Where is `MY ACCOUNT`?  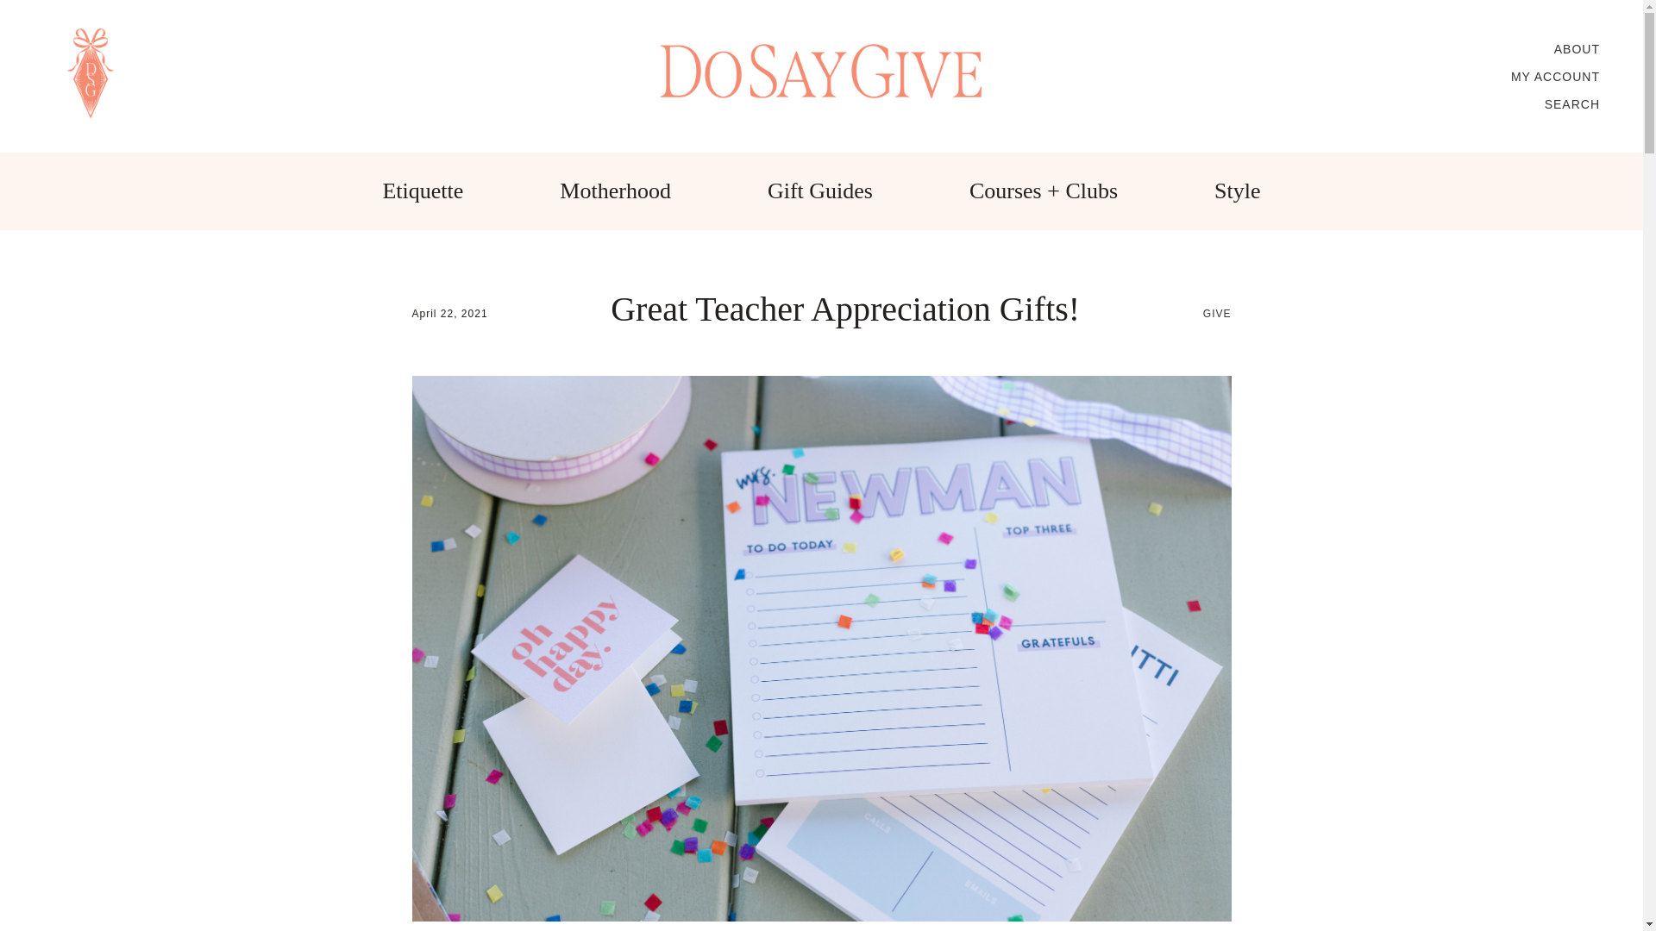 MY ACCOUNT is located at coordinates (1554, 76).